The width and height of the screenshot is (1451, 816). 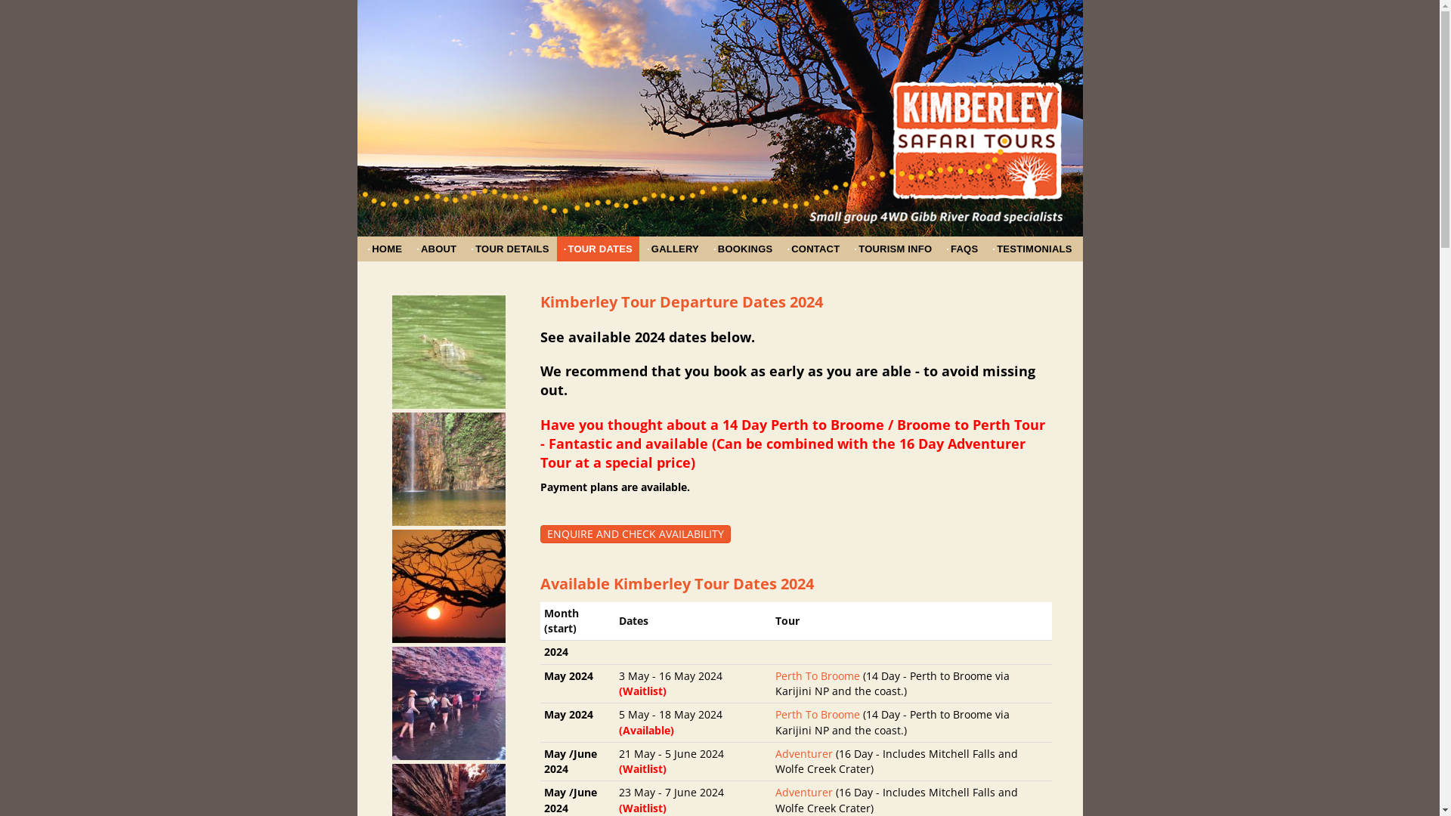 What do you see at coordinates (813, 249) in the screenshot?
I see `CONTACT` at bounding box center [813, 249].